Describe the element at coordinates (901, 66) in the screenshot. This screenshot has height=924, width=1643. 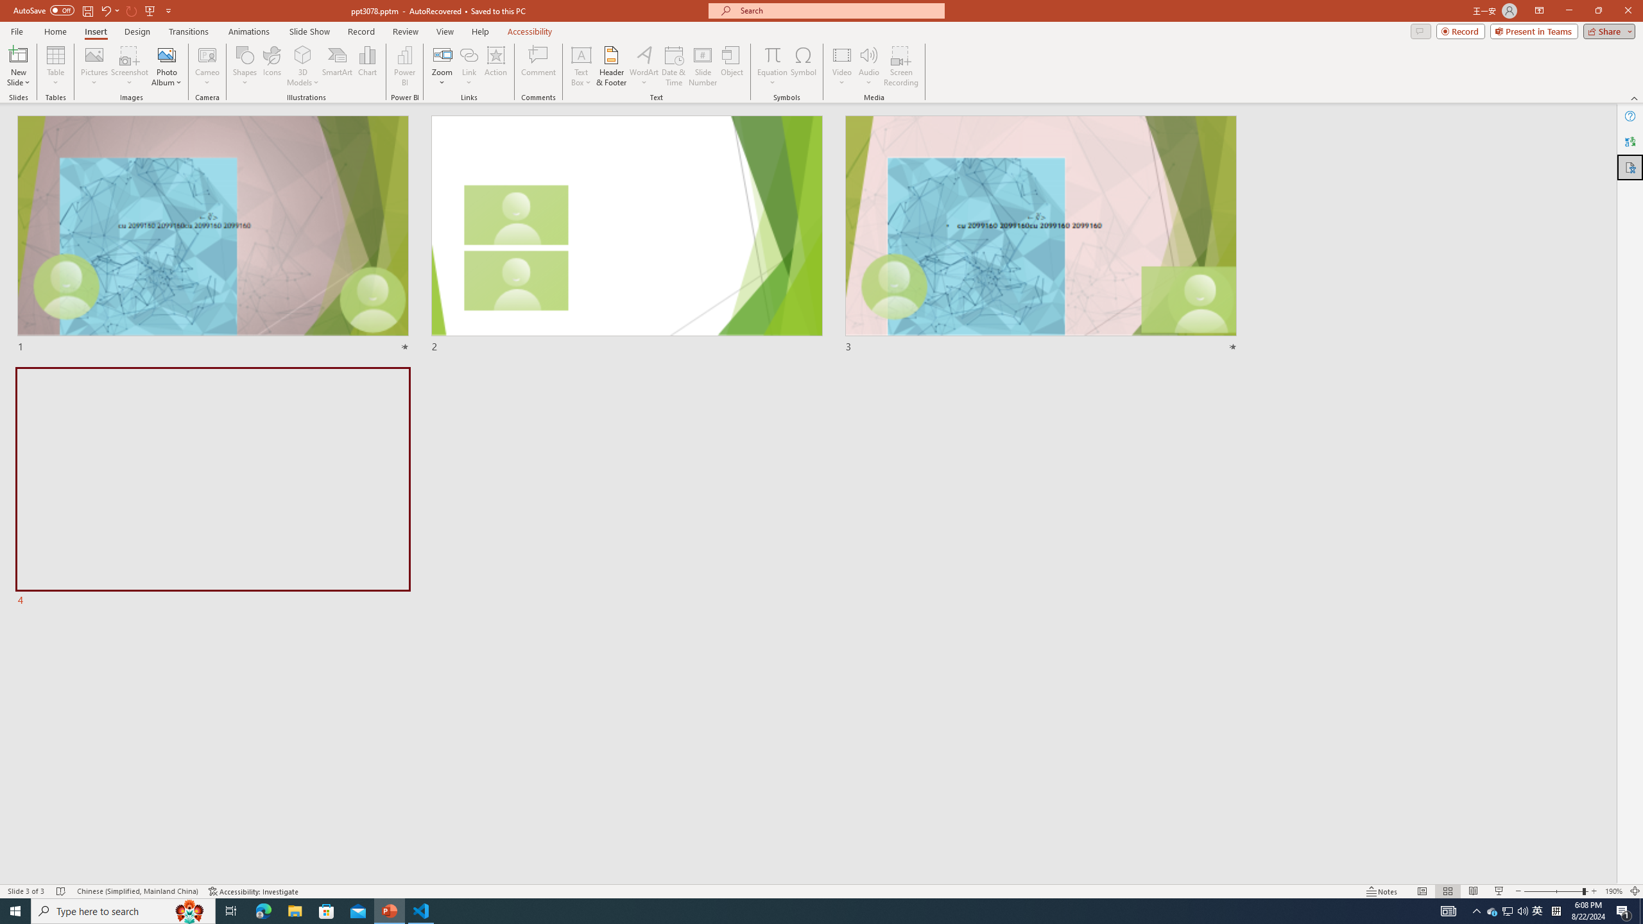
I see `Screen Recording...` at that location.